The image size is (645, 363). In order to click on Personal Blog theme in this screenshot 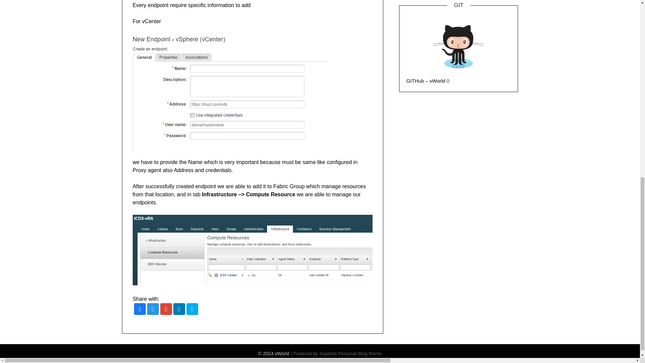, I will do `click(360, 354)`.